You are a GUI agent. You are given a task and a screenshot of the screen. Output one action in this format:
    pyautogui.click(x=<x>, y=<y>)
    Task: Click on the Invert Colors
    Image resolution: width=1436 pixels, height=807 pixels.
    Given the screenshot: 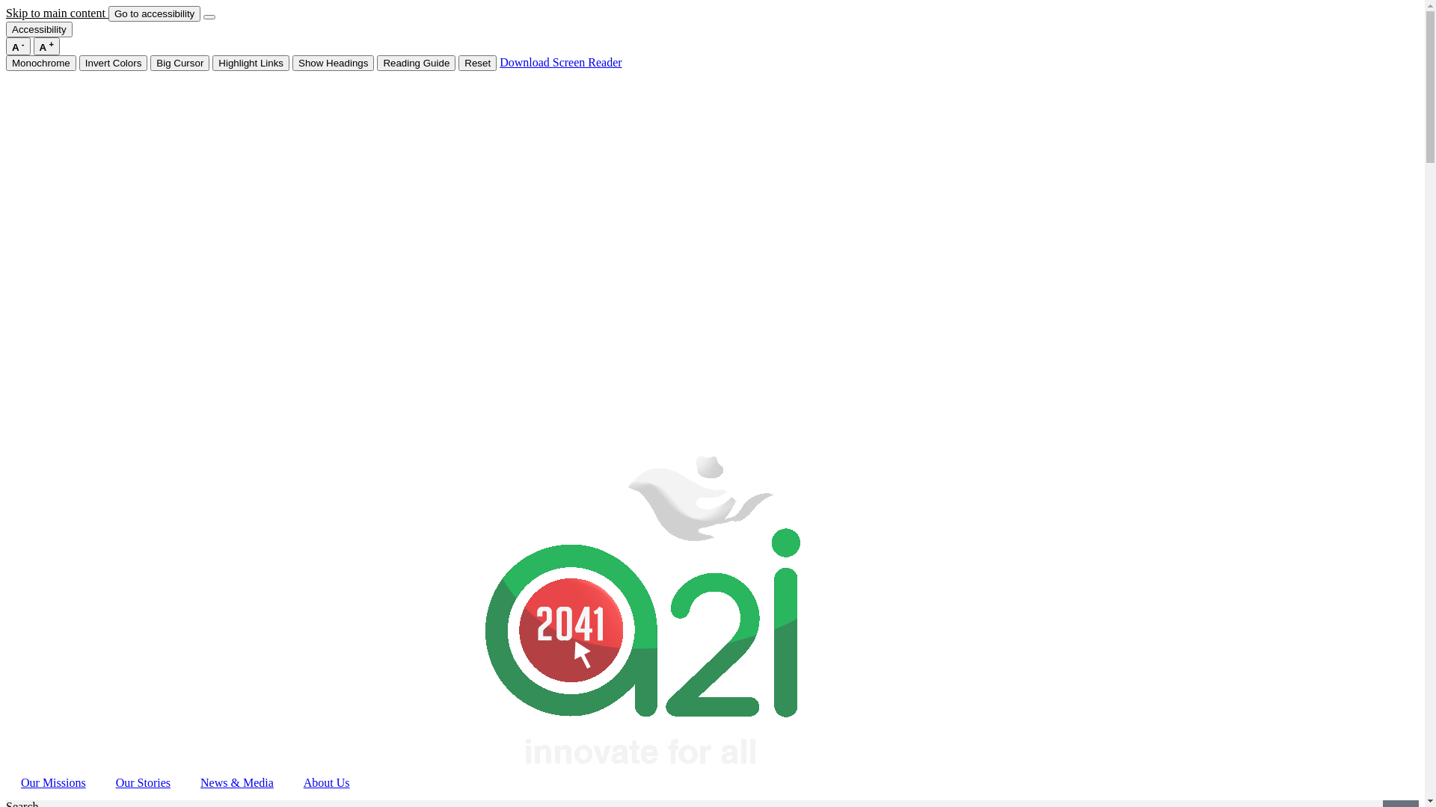 What is the action you would take?
    pyautogui.click(x=114, y=63)
    